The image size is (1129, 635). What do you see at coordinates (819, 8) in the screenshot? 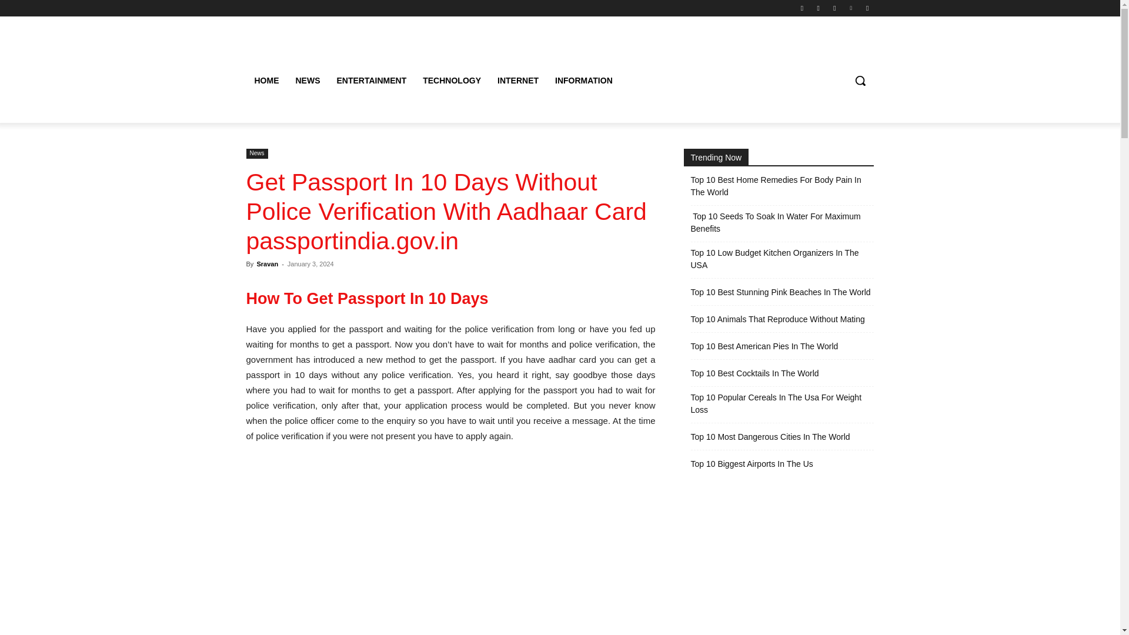
I see `Instagram` at bounding box center [819, 8].